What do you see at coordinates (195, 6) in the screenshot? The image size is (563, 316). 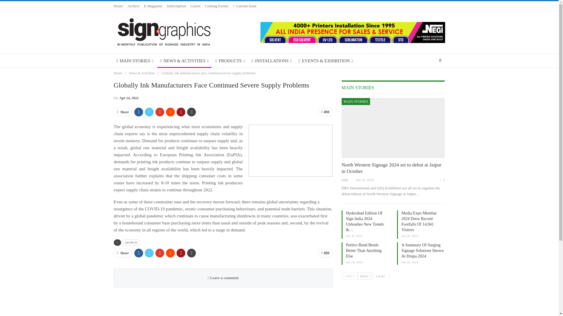 I see `Career` at bounding box center [195, 6].